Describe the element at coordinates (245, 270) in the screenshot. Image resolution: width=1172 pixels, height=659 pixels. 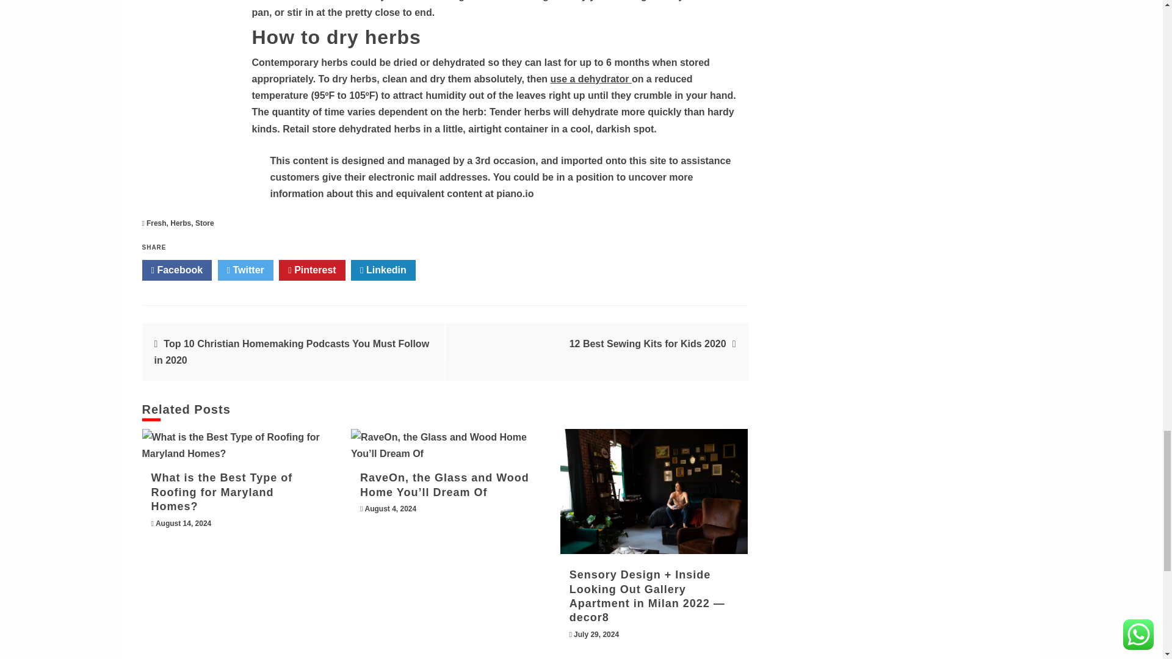
I see `Twitter` at that location.